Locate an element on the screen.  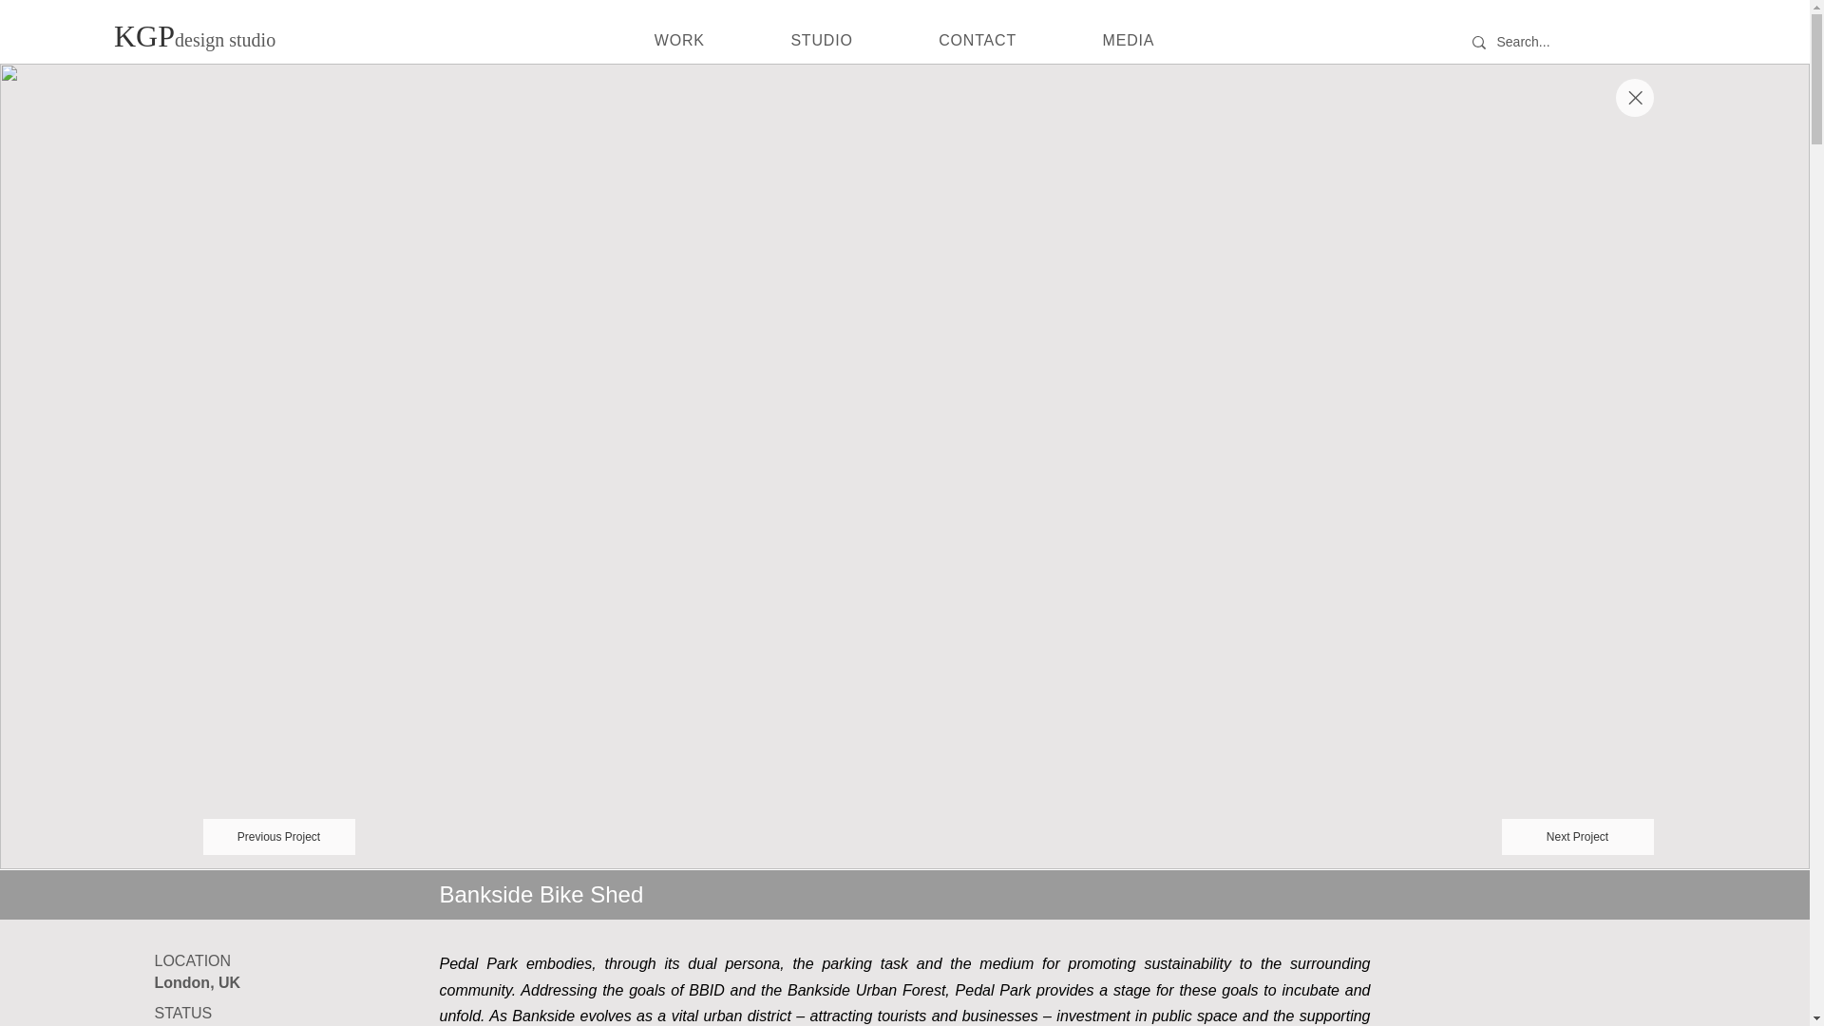
design studio is located at coordinates (224, 40).